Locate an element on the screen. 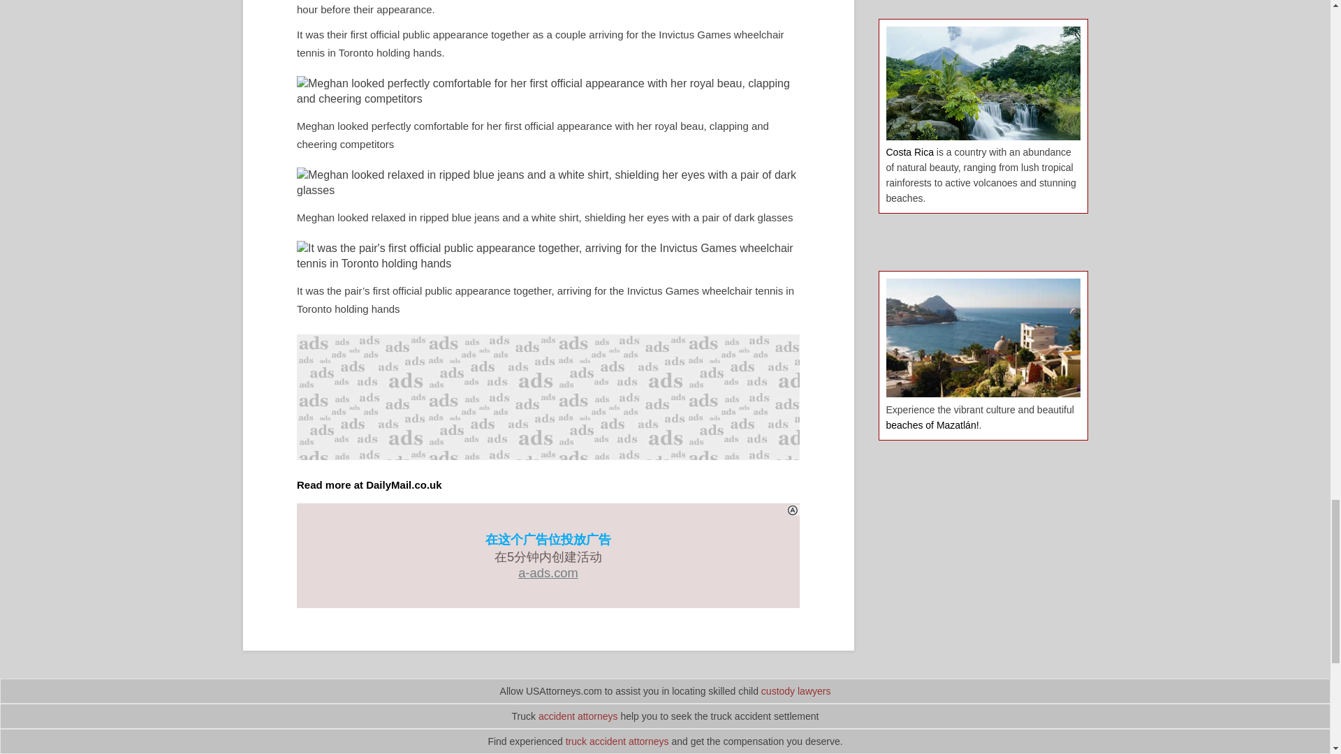 Image resolution: width=1341 pixels, height=754 pixels. Read more at DailyMail.co.uk is located at coordinates (369, 485).